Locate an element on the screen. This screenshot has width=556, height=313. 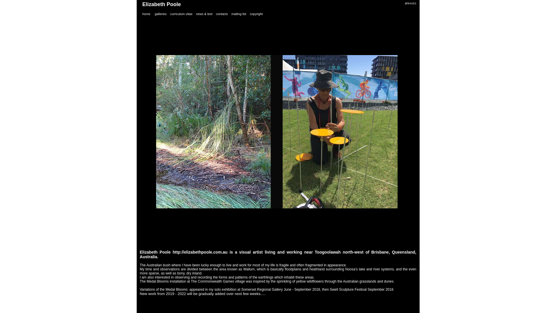
artHIVES is located at coordinates (411, 3).